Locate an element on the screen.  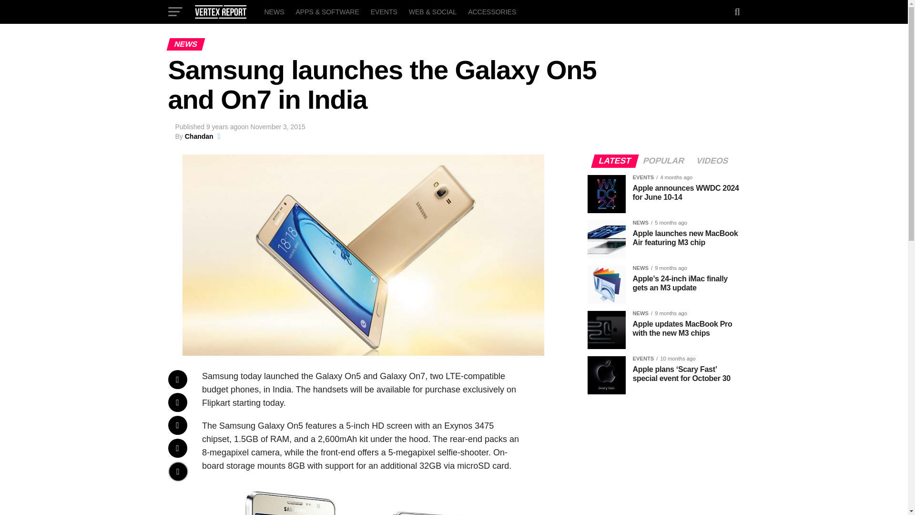
Posts by Chandan is located at coordinates (199, 136).